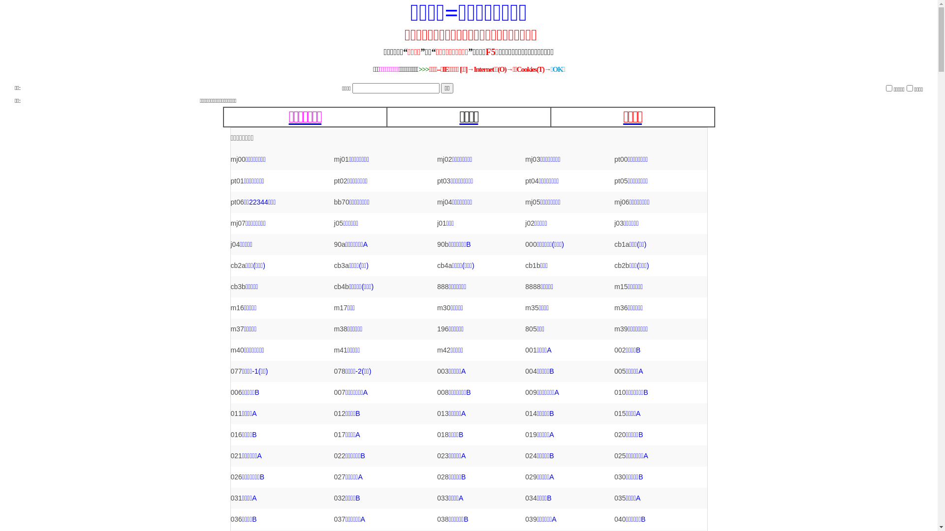 The width and height of the screenshot is (945, 531). I want to click on j04, so click(235, 244).